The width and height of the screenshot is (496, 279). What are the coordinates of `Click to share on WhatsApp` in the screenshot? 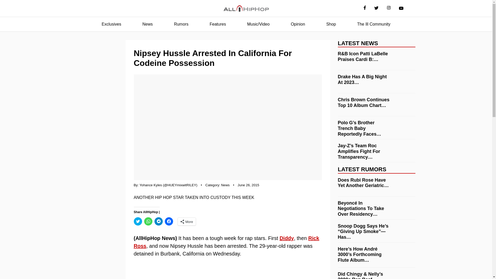 It's located at (148, 221).